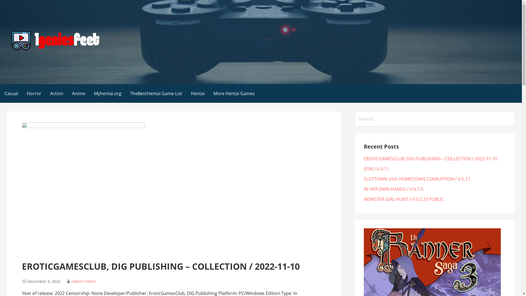 Image resolution: width=526 pixels, height=296 pixels. What do you see at coordinates (376, 169) in the screenshot?
I see `EON / V.0.11` at bounding box center [376, 169].